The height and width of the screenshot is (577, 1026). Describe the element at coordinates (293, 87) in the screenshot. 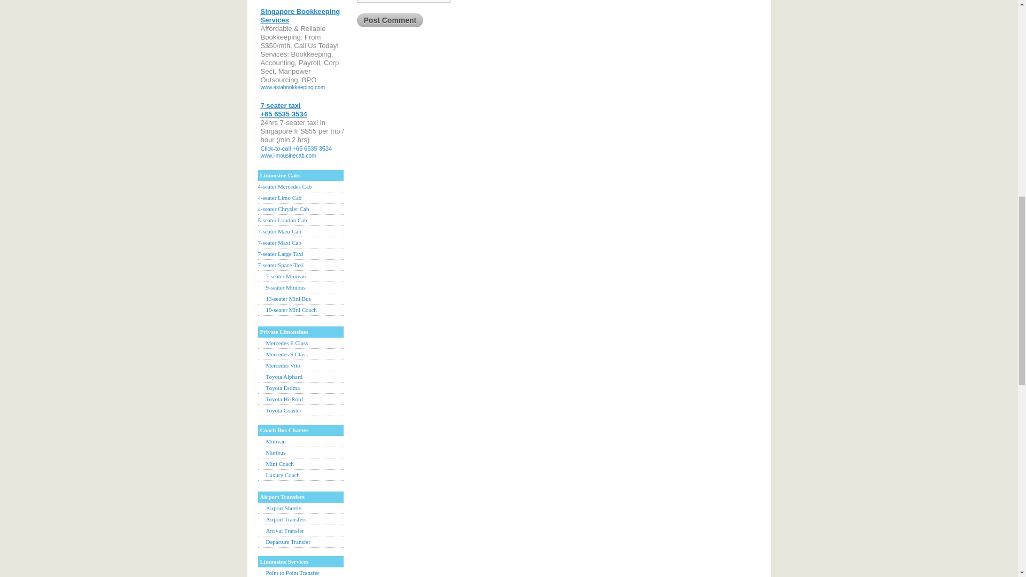

I see `www.asiabookkeeping.com` at that location.